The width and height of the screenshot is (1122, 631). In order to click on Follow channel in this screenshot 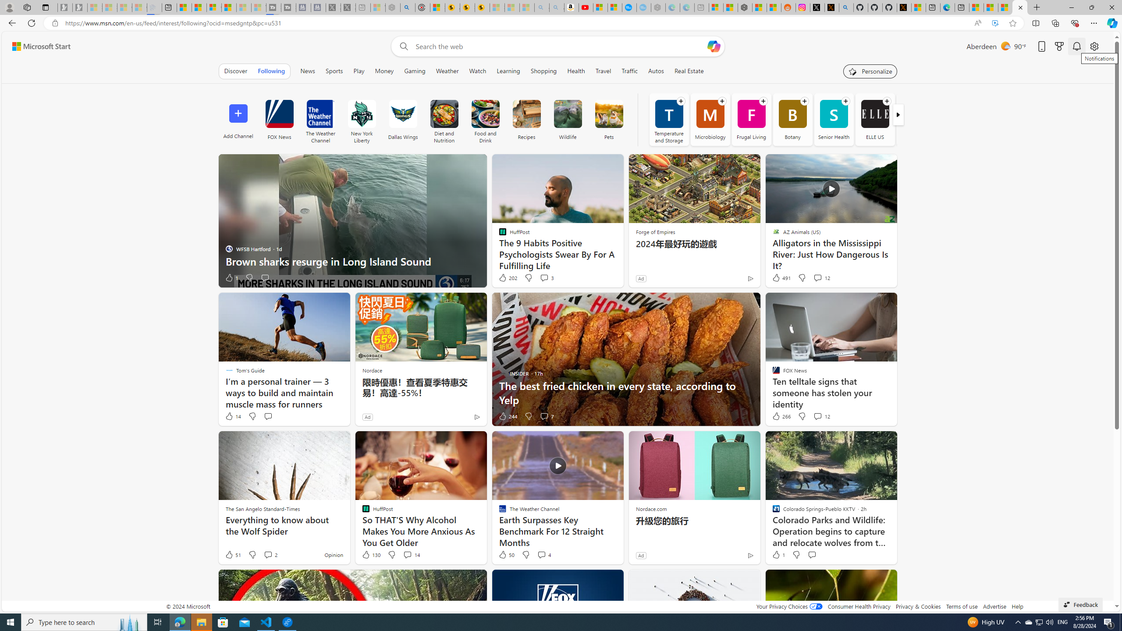, I will do `click(887, 101)`.